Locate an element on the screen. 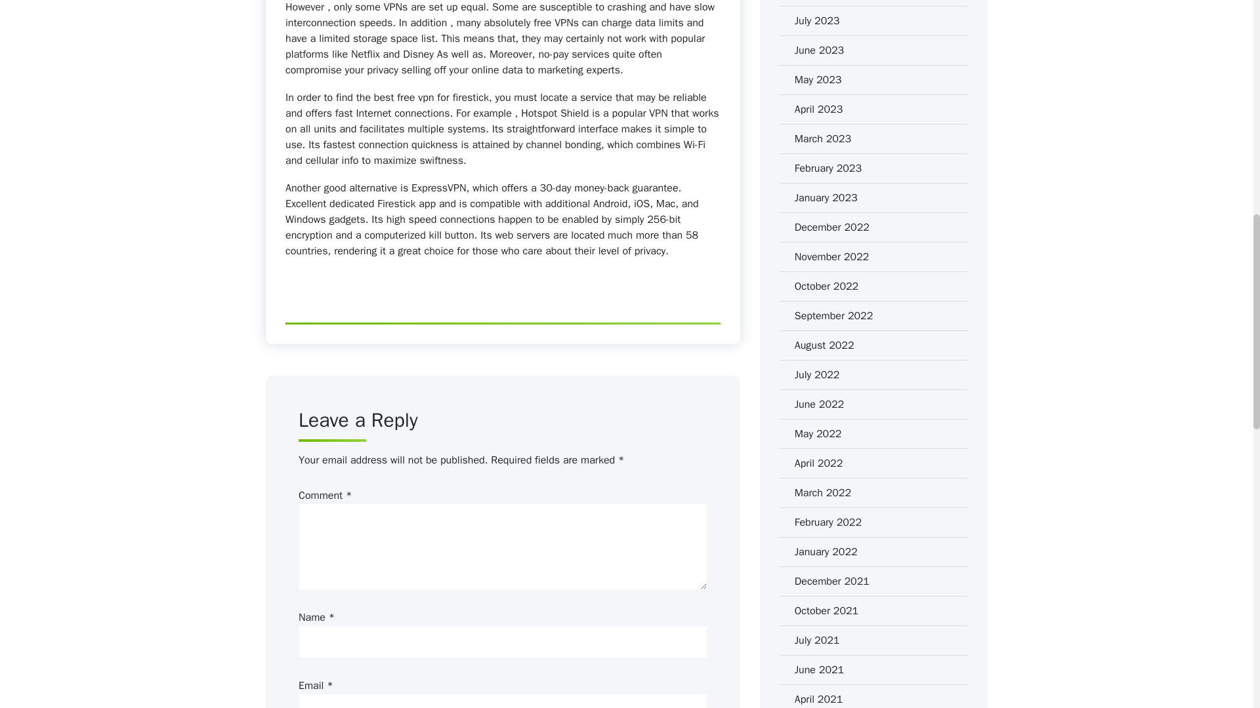  July 2022 is located at coordinates (818, 375).